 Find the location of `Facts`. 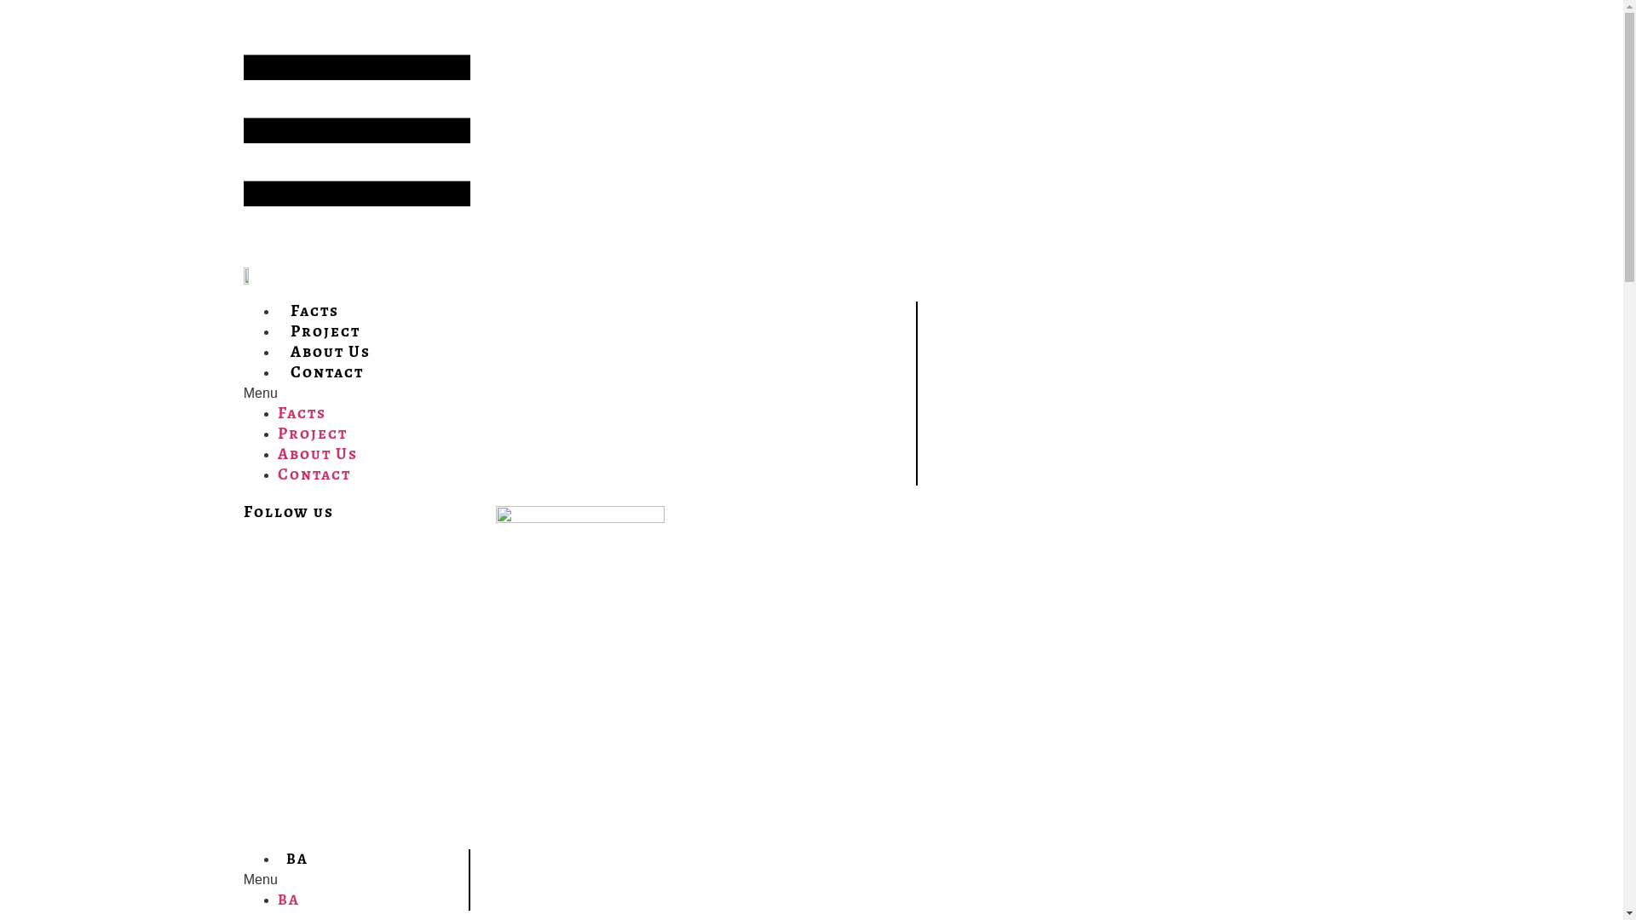

Facts is located at coordinates (315, 310).